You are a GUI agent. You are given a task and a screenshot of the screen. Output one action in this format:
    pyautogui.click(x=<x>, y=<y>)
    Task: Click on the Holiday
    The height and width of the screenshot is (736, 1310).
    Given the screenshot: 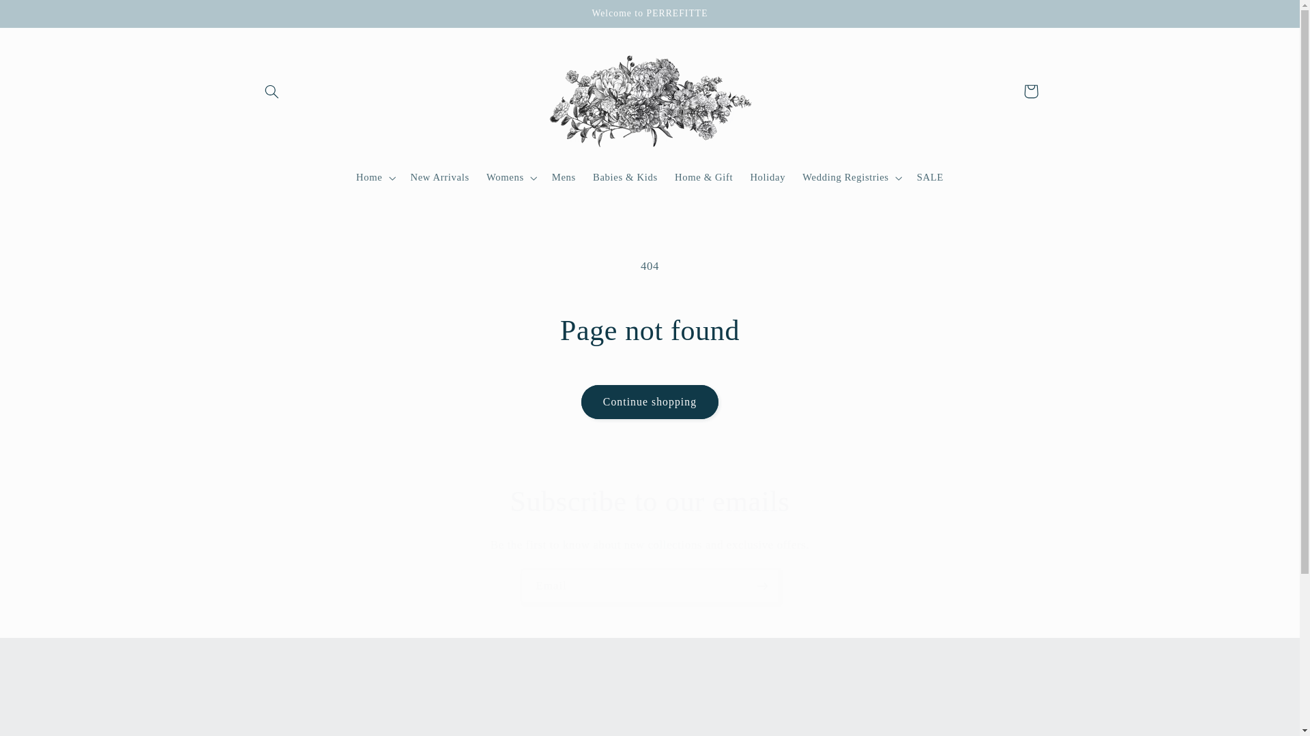 What is the action you would take?
    pyautogui.click(x=767, y=177)
    